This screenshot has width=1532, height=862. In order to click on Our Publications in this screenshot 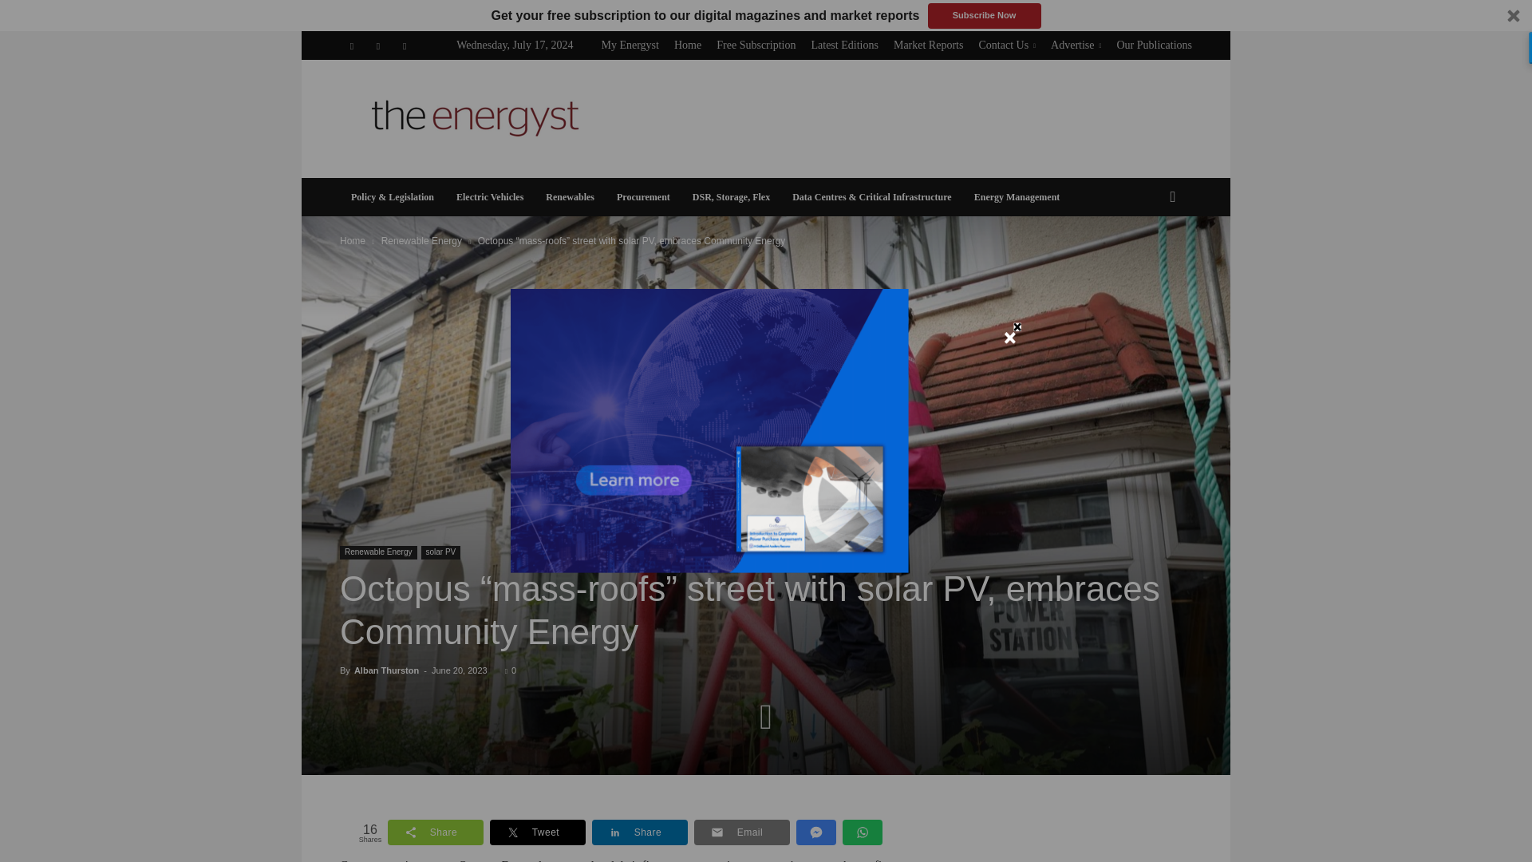, I will do `click(1155, 45)`.